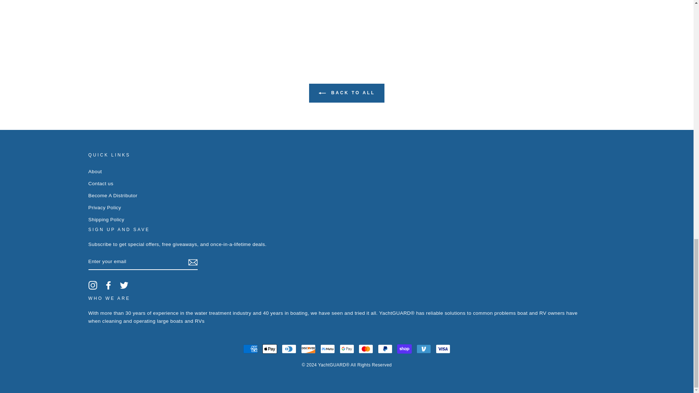 The image size is (699, 393). Describe the element at coordinates (289, 349) in the screenshot. I see `Diners Club` at that location.